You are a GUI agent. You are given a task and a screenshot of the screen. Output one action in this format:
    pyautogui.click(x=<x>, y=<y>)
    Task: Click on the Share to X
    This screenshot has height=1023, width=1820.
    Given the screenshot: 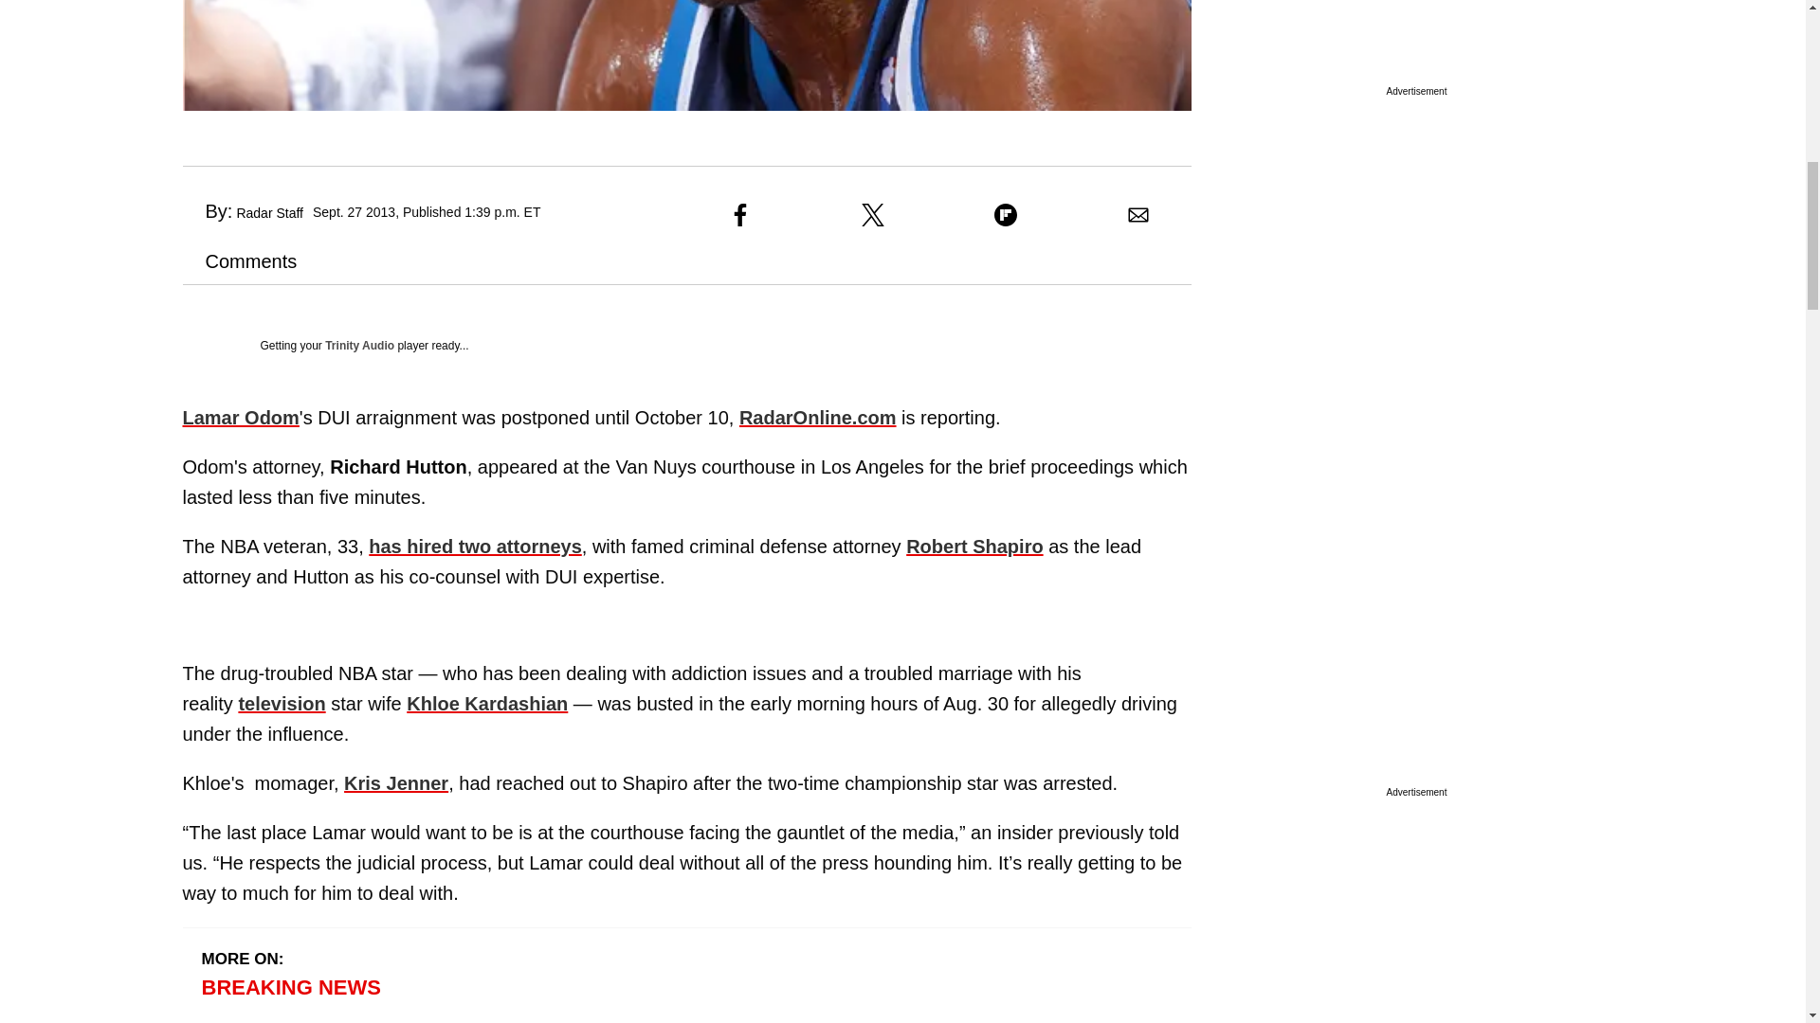 What is the action you would take?
    pyautogui.click(x=872, y=214)
    